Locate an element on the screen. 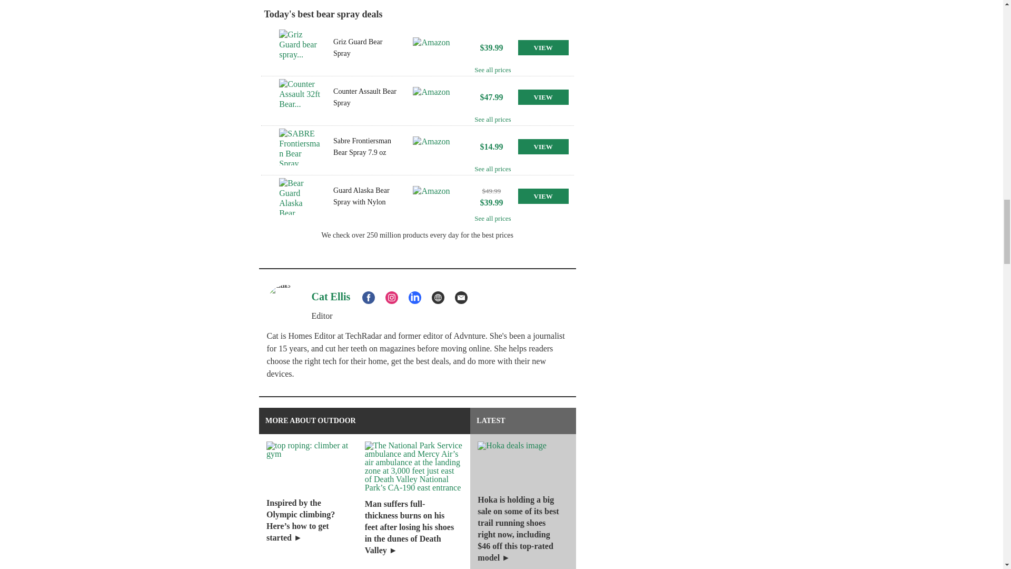  Amazon is located at coordinates (434, 197).